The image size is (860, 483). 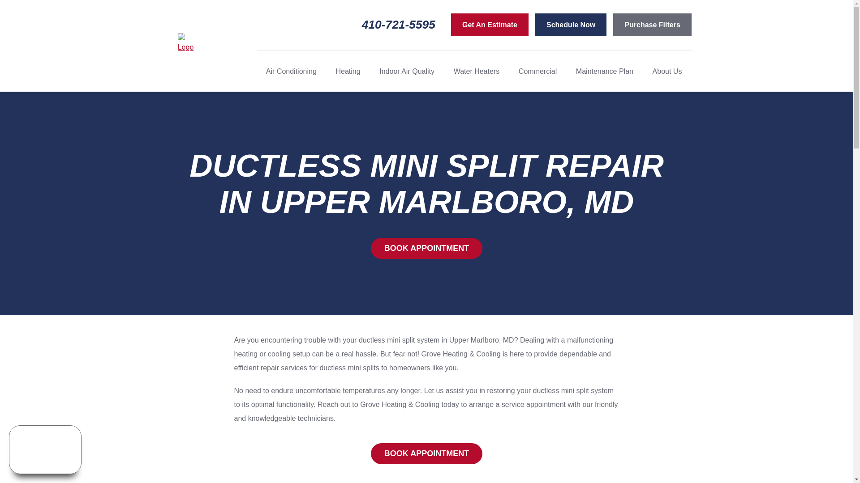 I want to click on Air Conditioning, so click(x=291, y=72).